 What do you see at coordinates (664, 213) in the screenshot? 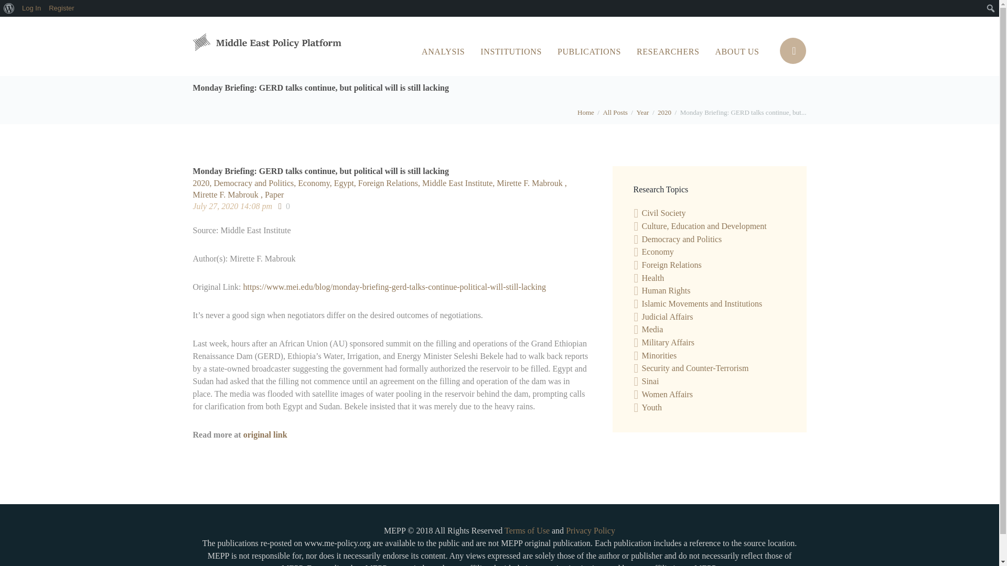
I see `Civil Society` at bounding box center [664, 213].